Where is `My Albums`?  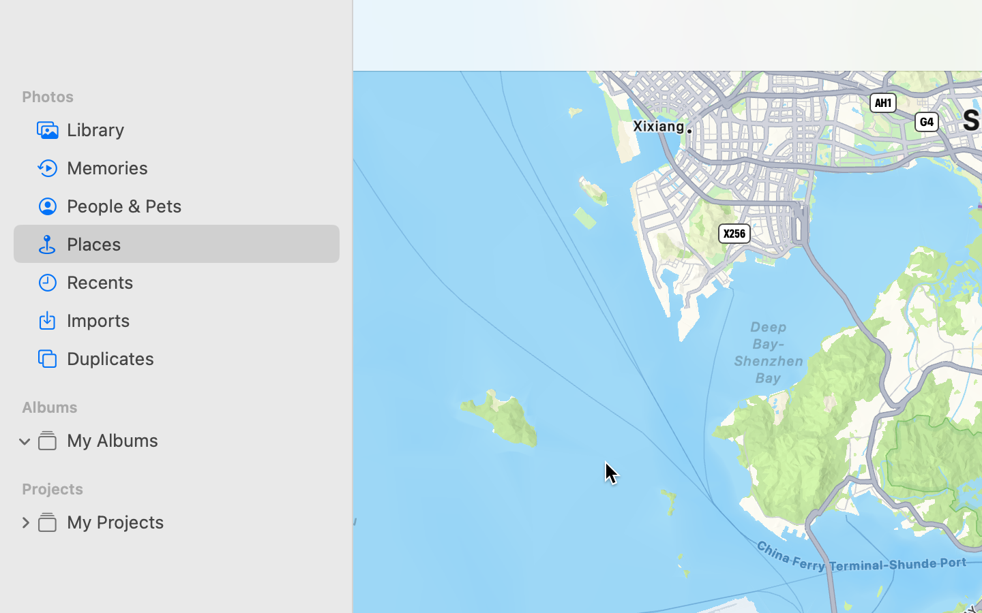
My Albums is located at coordinates (198, 440).